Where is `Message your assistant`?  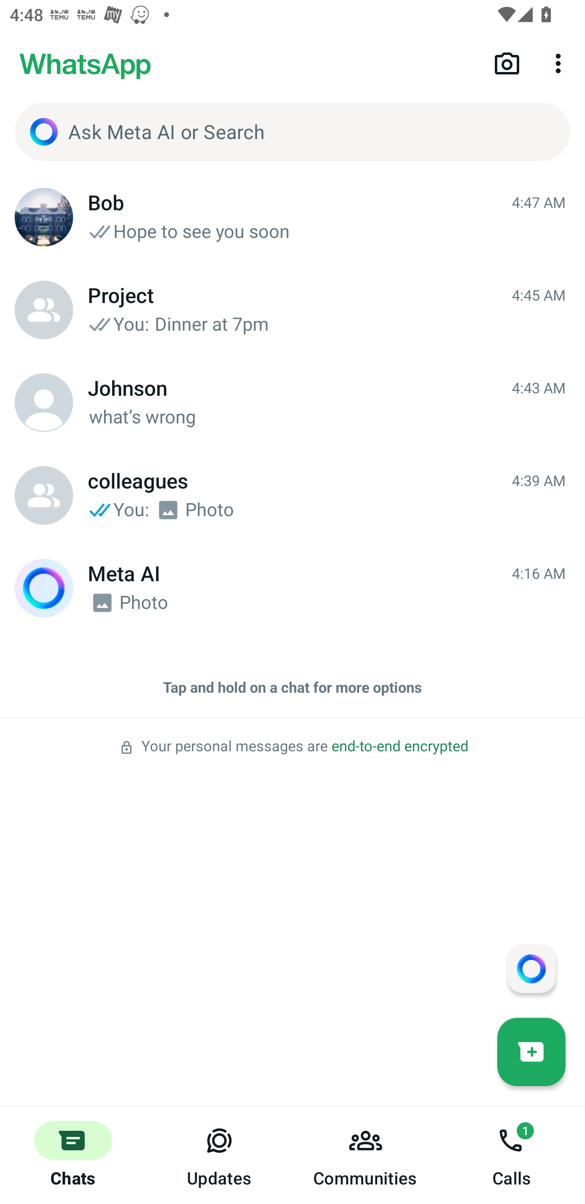
Message your assistant is located at coordinates (531, 968).